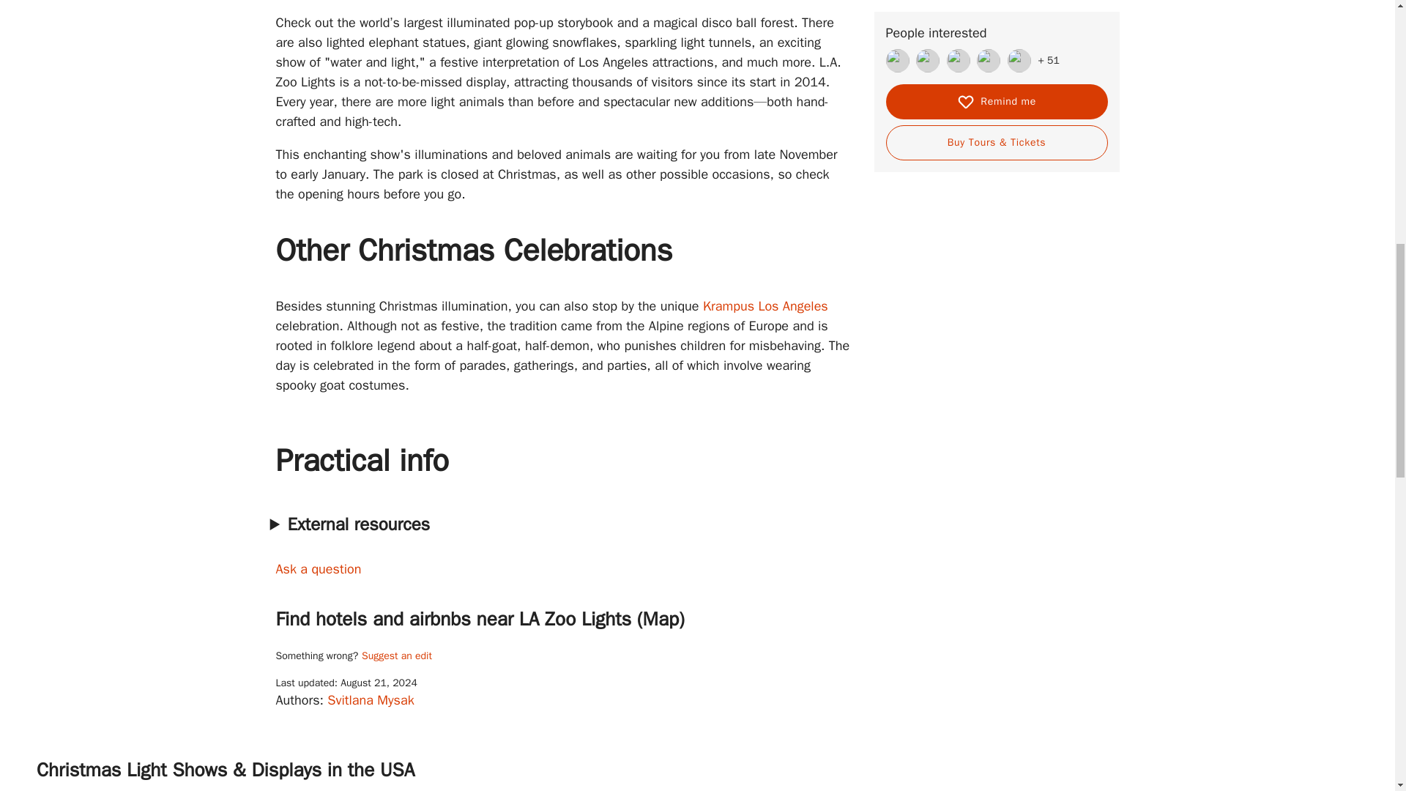 This screenshot has width=1406, height=791. What do you see at coordinates (371, 700) in the screenshot?
I see `Svitlana Mysak` at bounding box center [371, 700].